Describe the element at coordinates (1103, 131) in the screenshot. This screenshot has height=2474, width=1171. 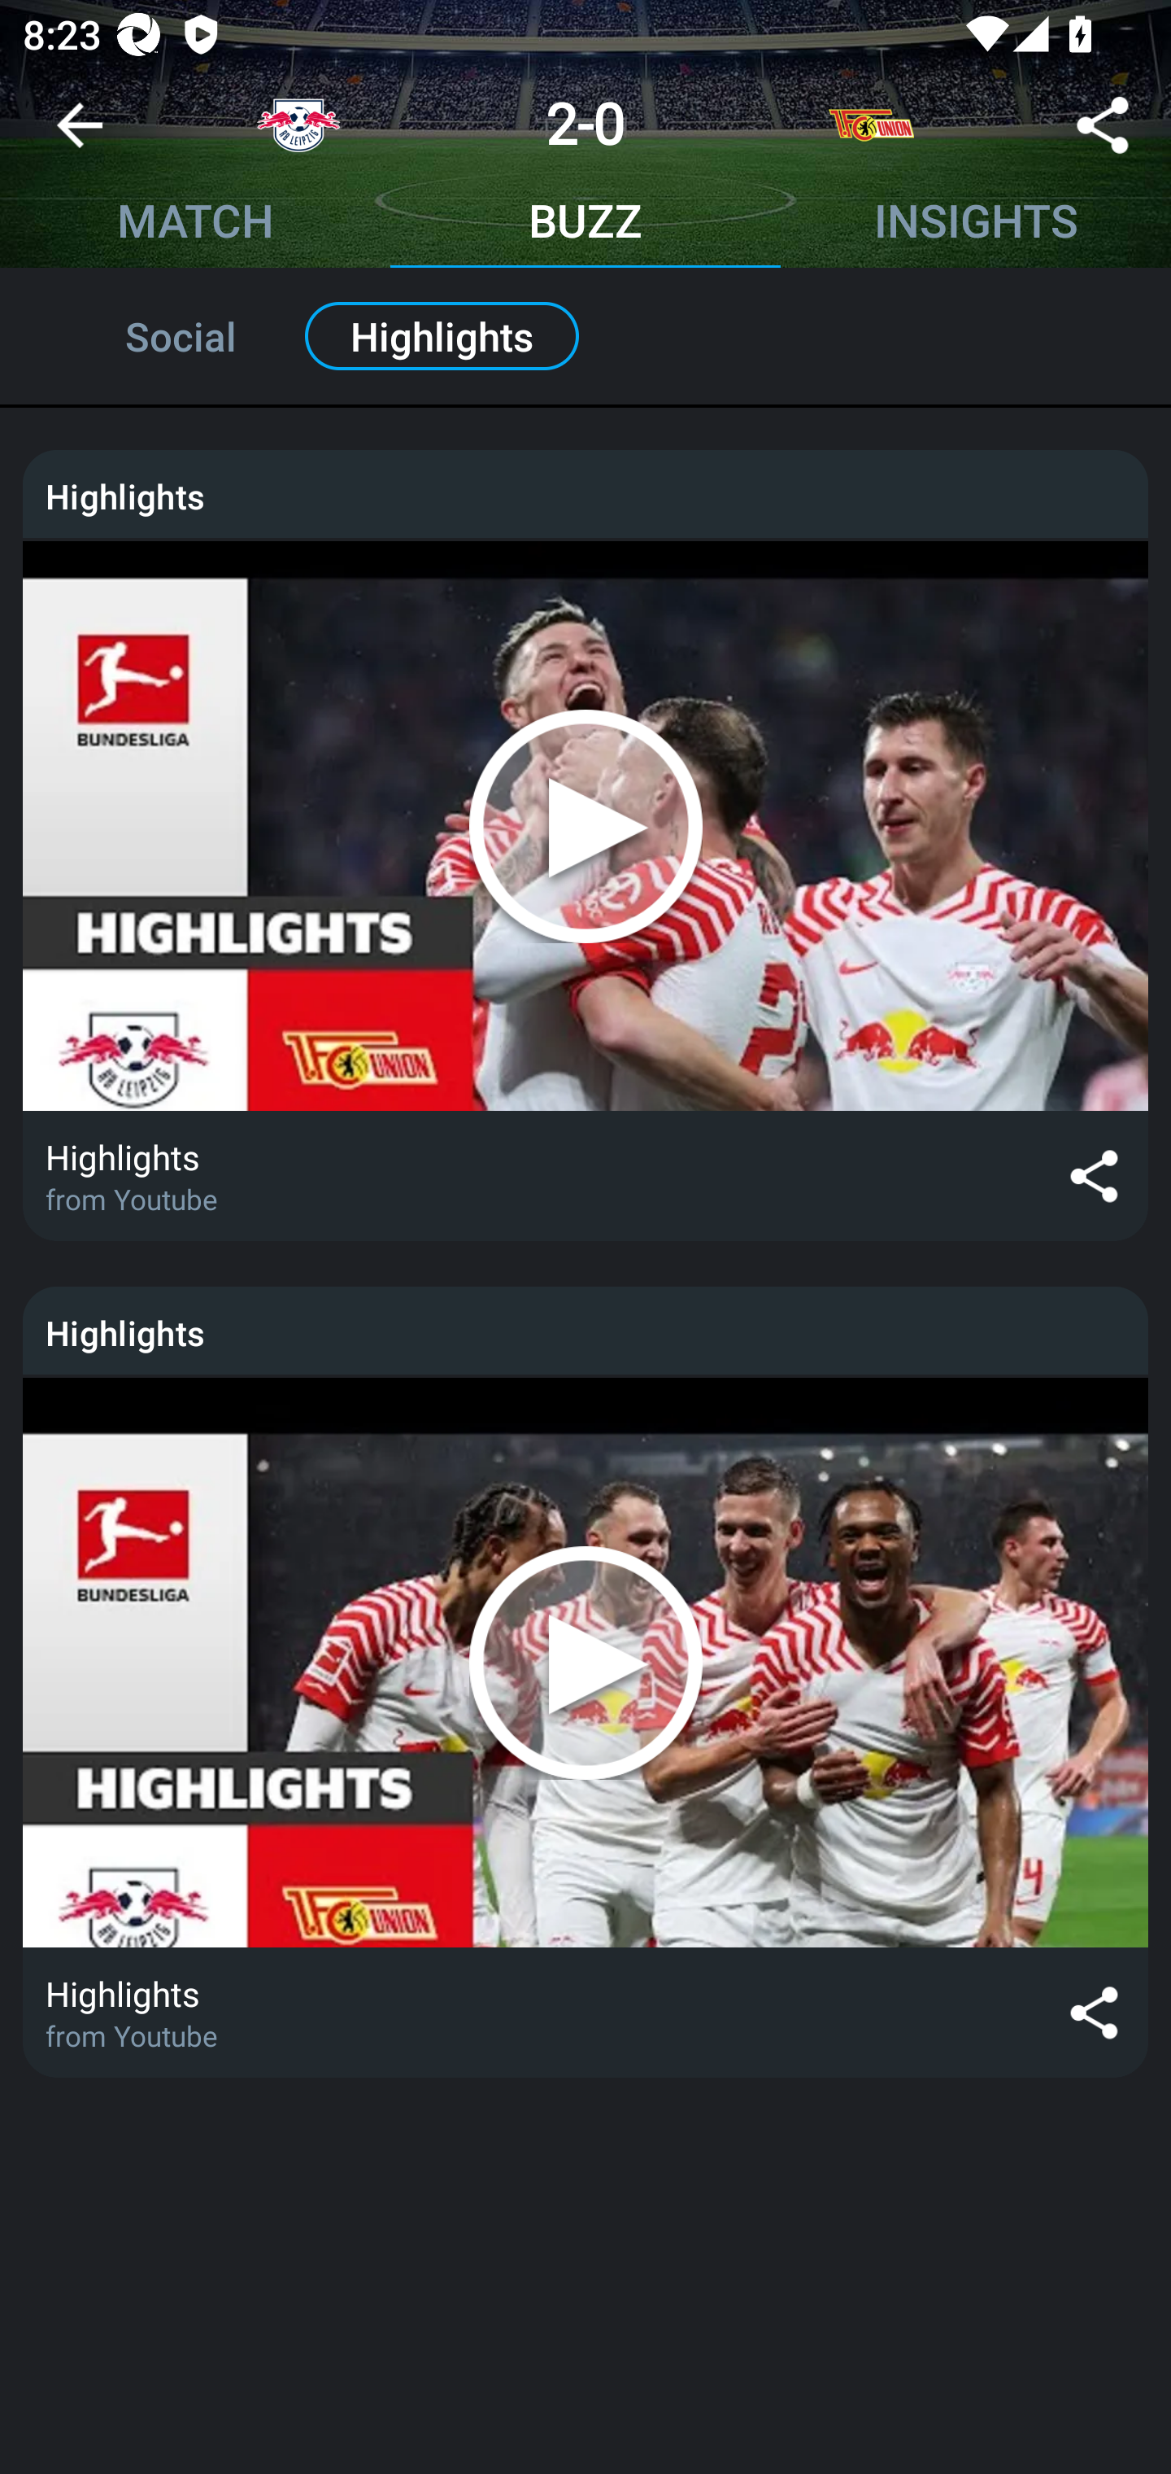
I see `Share` at that location.